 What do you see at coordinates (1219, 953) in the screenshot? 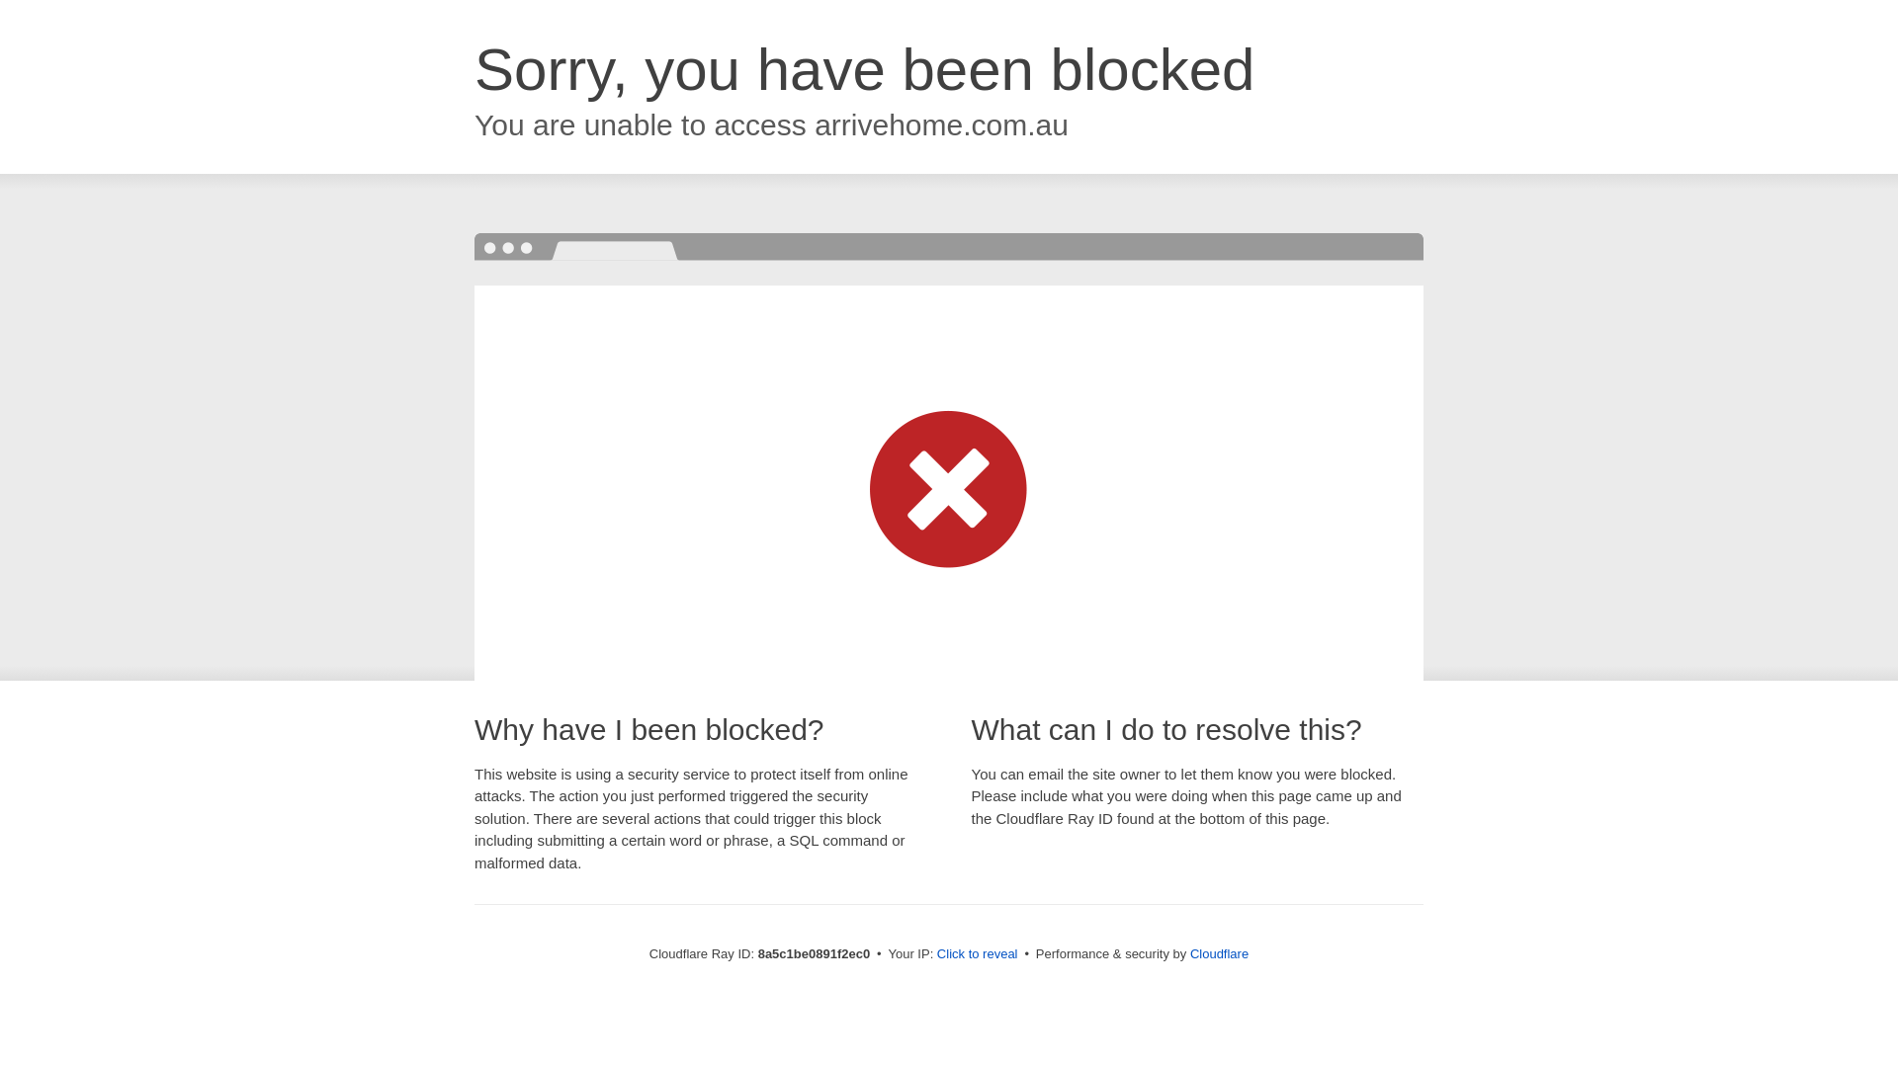
I see `Cloudflare` at bounding box center [1219, 953].